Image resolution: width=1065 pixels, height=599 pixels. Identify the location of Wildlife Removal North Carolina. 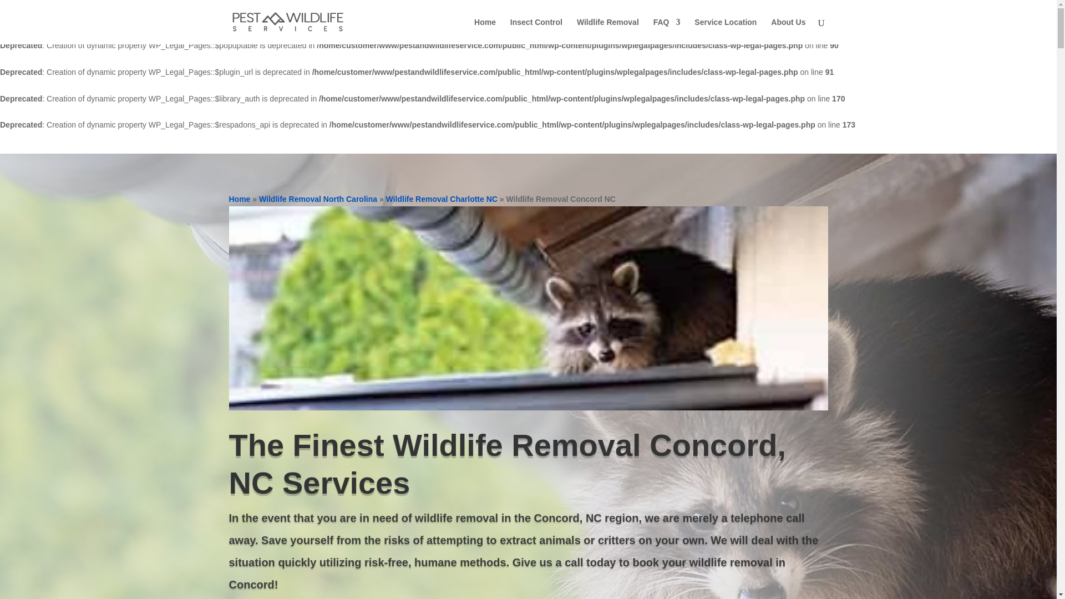
(317, 199).